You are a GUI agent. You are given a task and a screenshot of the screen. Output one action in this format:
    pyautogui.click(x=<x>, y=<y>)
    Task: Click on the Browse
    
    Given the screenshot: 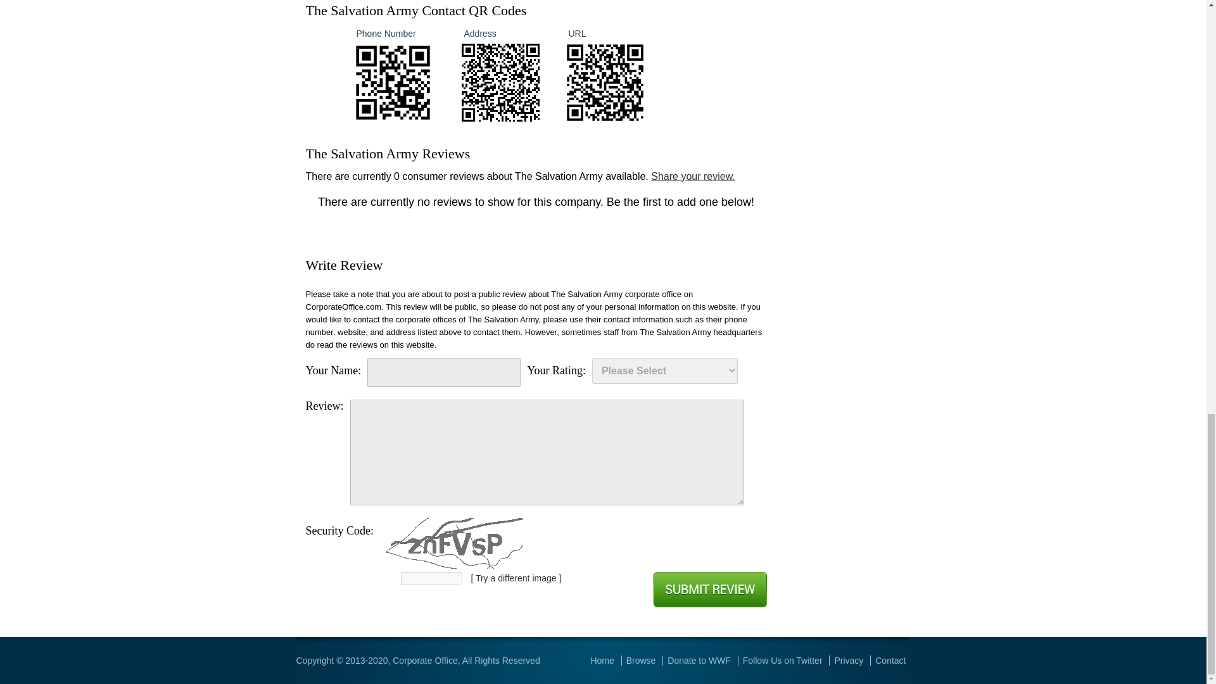 What is the action you would take?
    pyautogui.click(x=641, y=660)
    